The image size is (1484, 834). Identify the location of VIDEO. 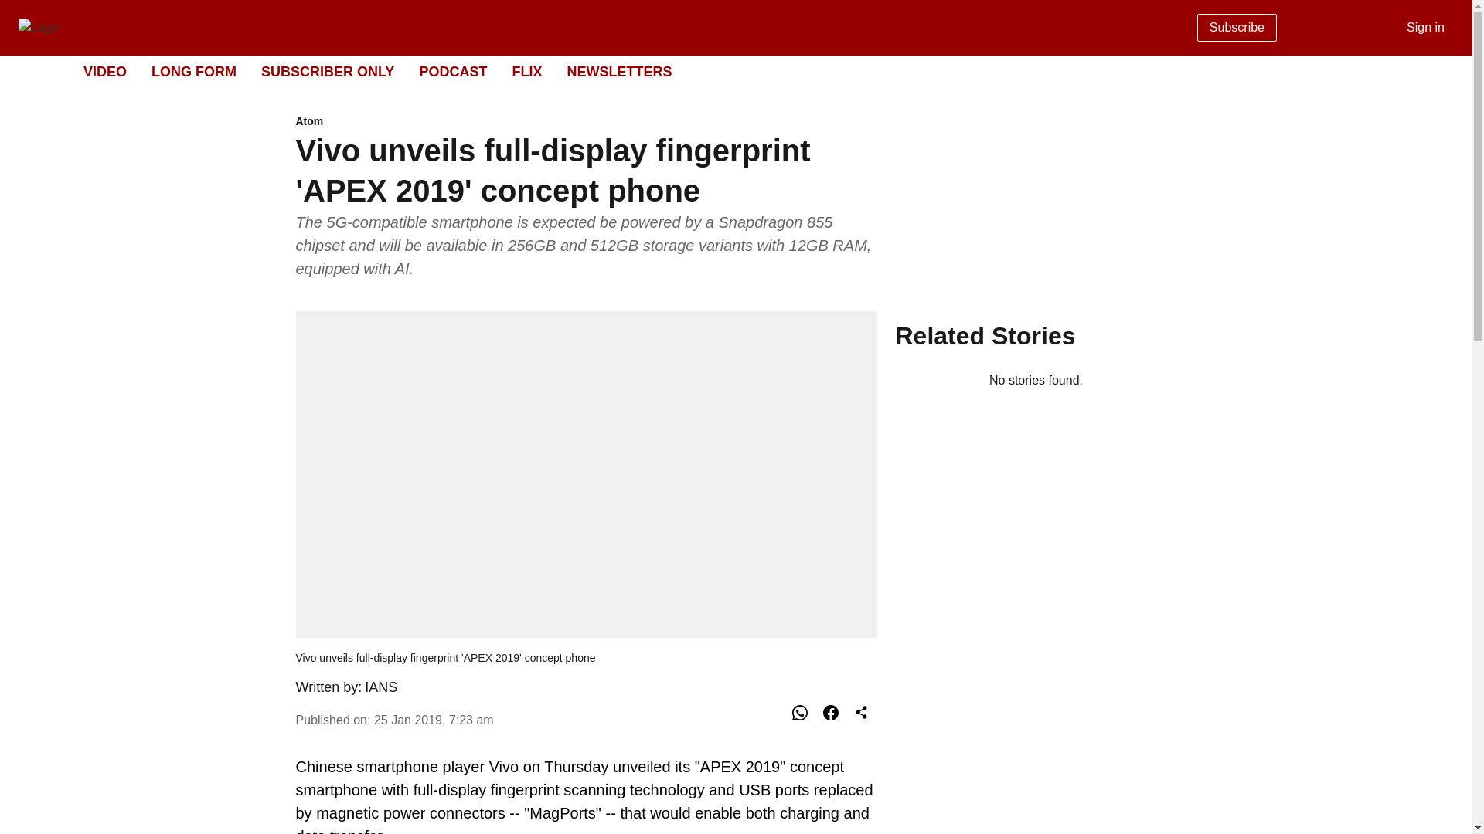
(104, 71).